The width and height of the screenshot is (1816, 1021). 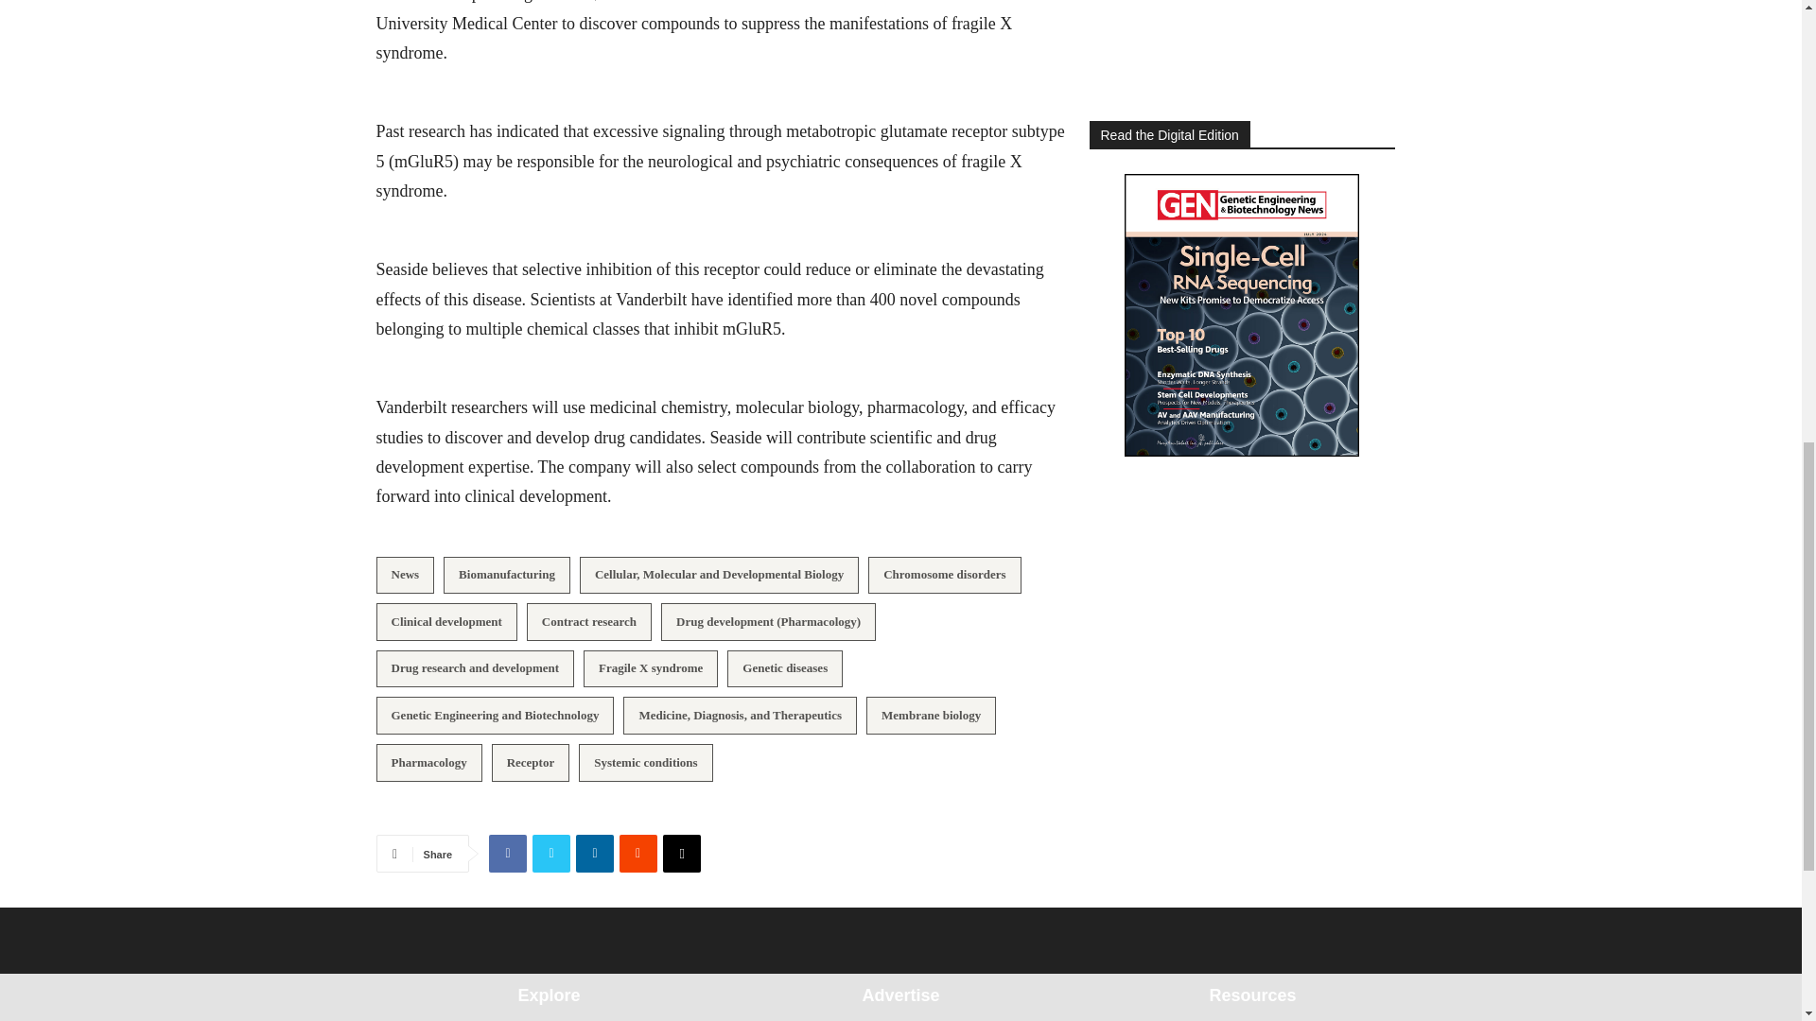 What do you see at coordinates (507, 854) in the screenshot?
I see `Facebook` at bounding box center [507, 854].